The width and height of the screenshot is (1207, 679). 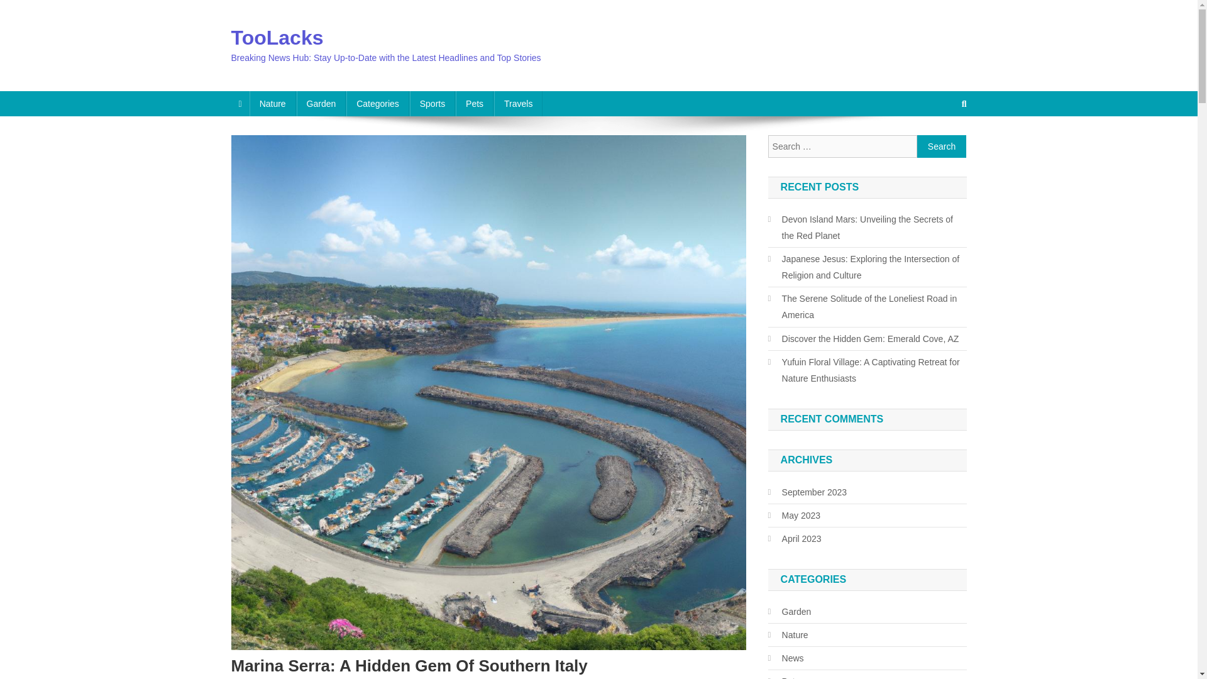 I want to click on May 2023, so click(x=794, y=515).